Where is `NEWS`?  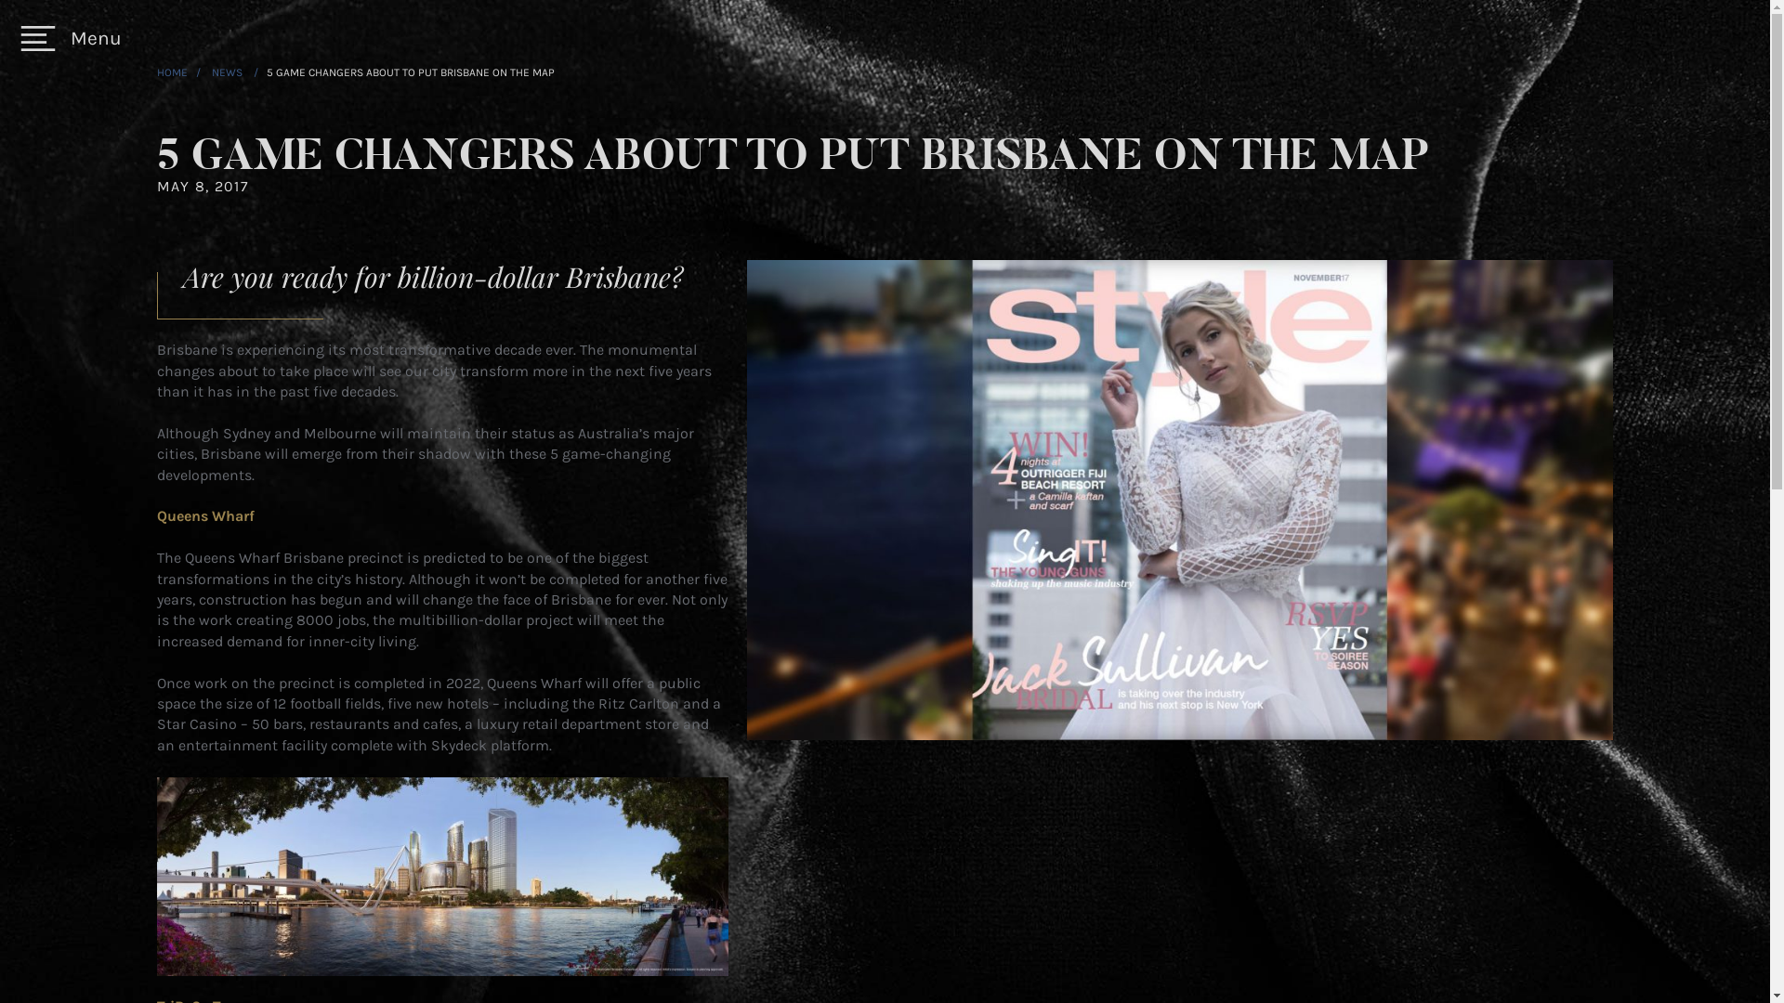 NEWS is located at coordinates (229, 72).